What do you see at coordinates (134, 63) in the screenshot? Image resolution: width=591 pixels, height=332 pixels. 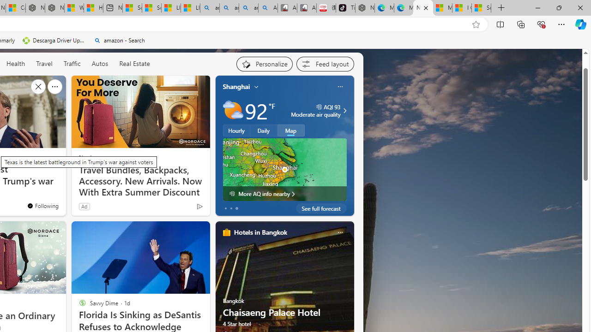 I see `Real Estate` at bounding box center [134, 63].